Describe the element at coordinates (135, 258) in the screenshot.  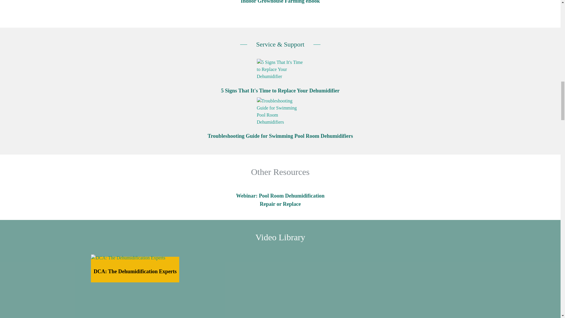
I see `DCA: The Dehumidification Experts` at that location.